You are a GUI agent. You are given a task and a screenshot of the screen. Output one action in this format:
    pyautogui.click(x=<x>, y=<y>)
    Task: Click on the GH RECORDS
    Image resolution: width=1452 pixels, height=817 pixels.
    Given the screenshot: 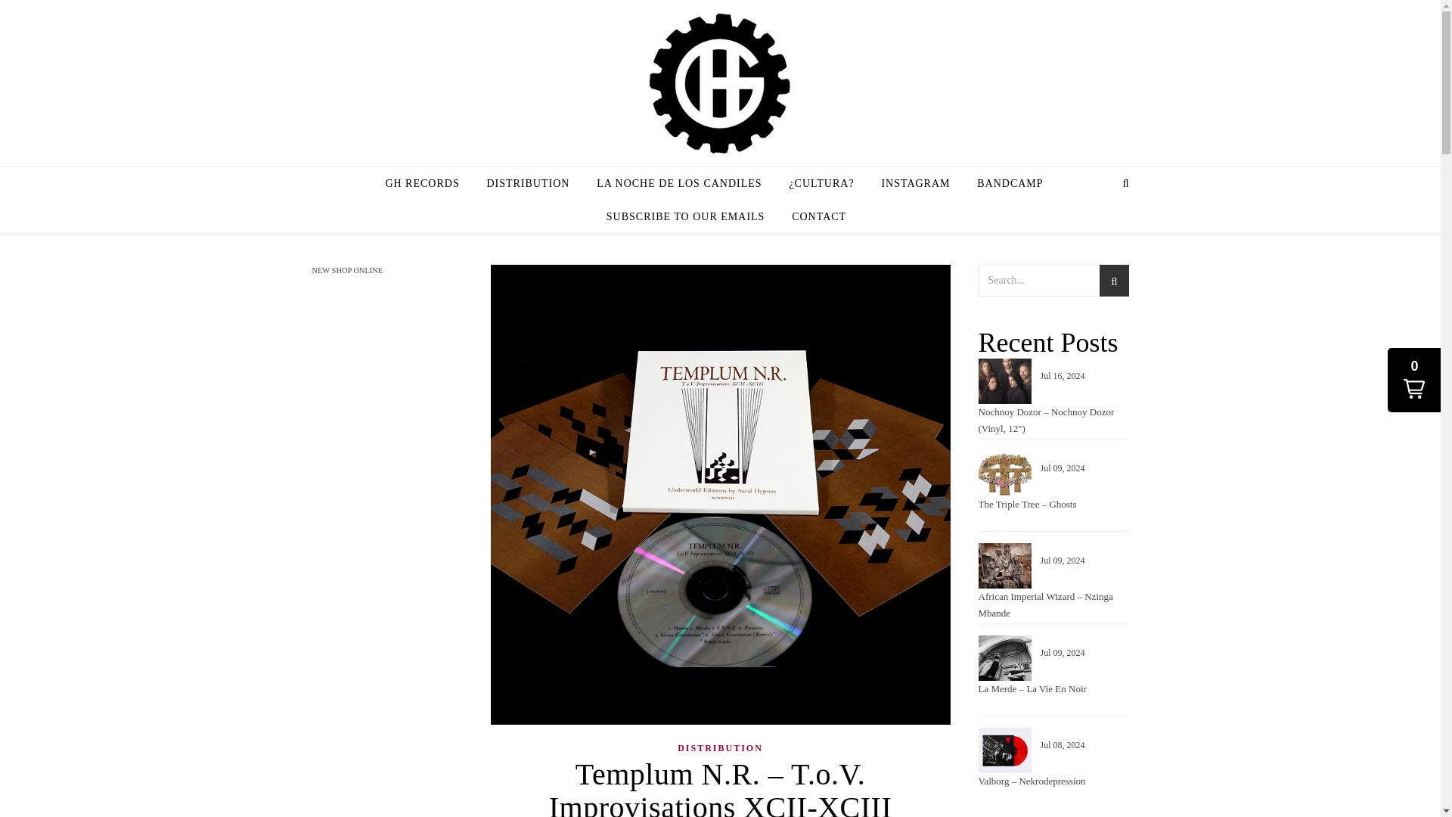 What is the action you would take?
    pyautogui.click(x=427, y=183)
    